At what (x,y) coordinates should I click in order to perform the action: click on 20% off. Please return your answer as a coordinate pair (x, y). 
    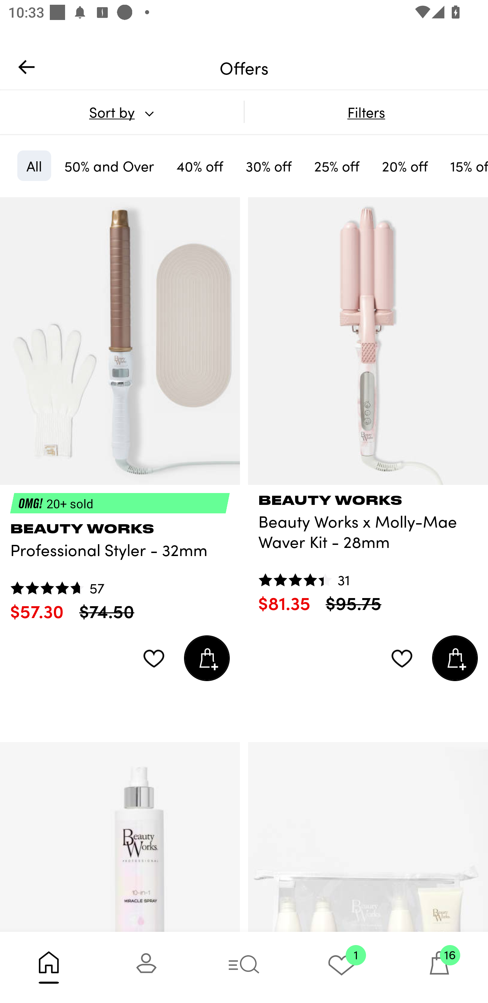
    Looking at the image, I should click on (405, 165).